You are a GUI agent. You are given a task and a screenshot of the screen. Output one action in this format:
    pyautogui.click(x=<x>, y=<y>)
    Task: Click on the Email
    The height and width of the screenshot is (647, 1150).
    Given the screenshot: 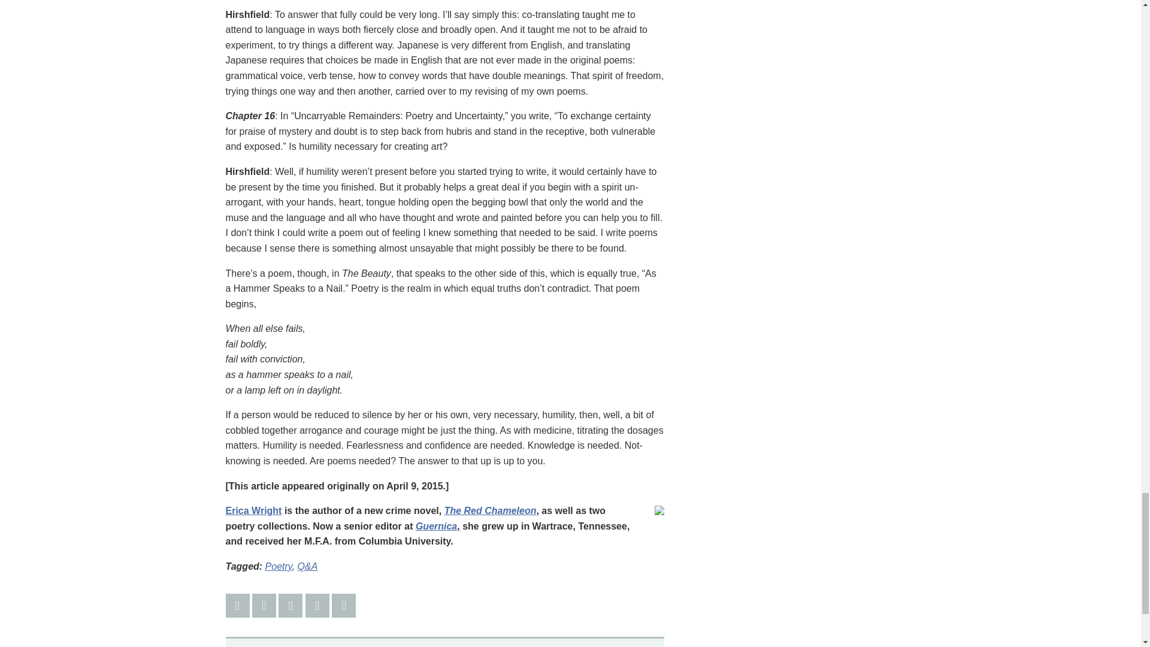 What is the action you would take?
    pyautogui.click(x=317, y=606)
    